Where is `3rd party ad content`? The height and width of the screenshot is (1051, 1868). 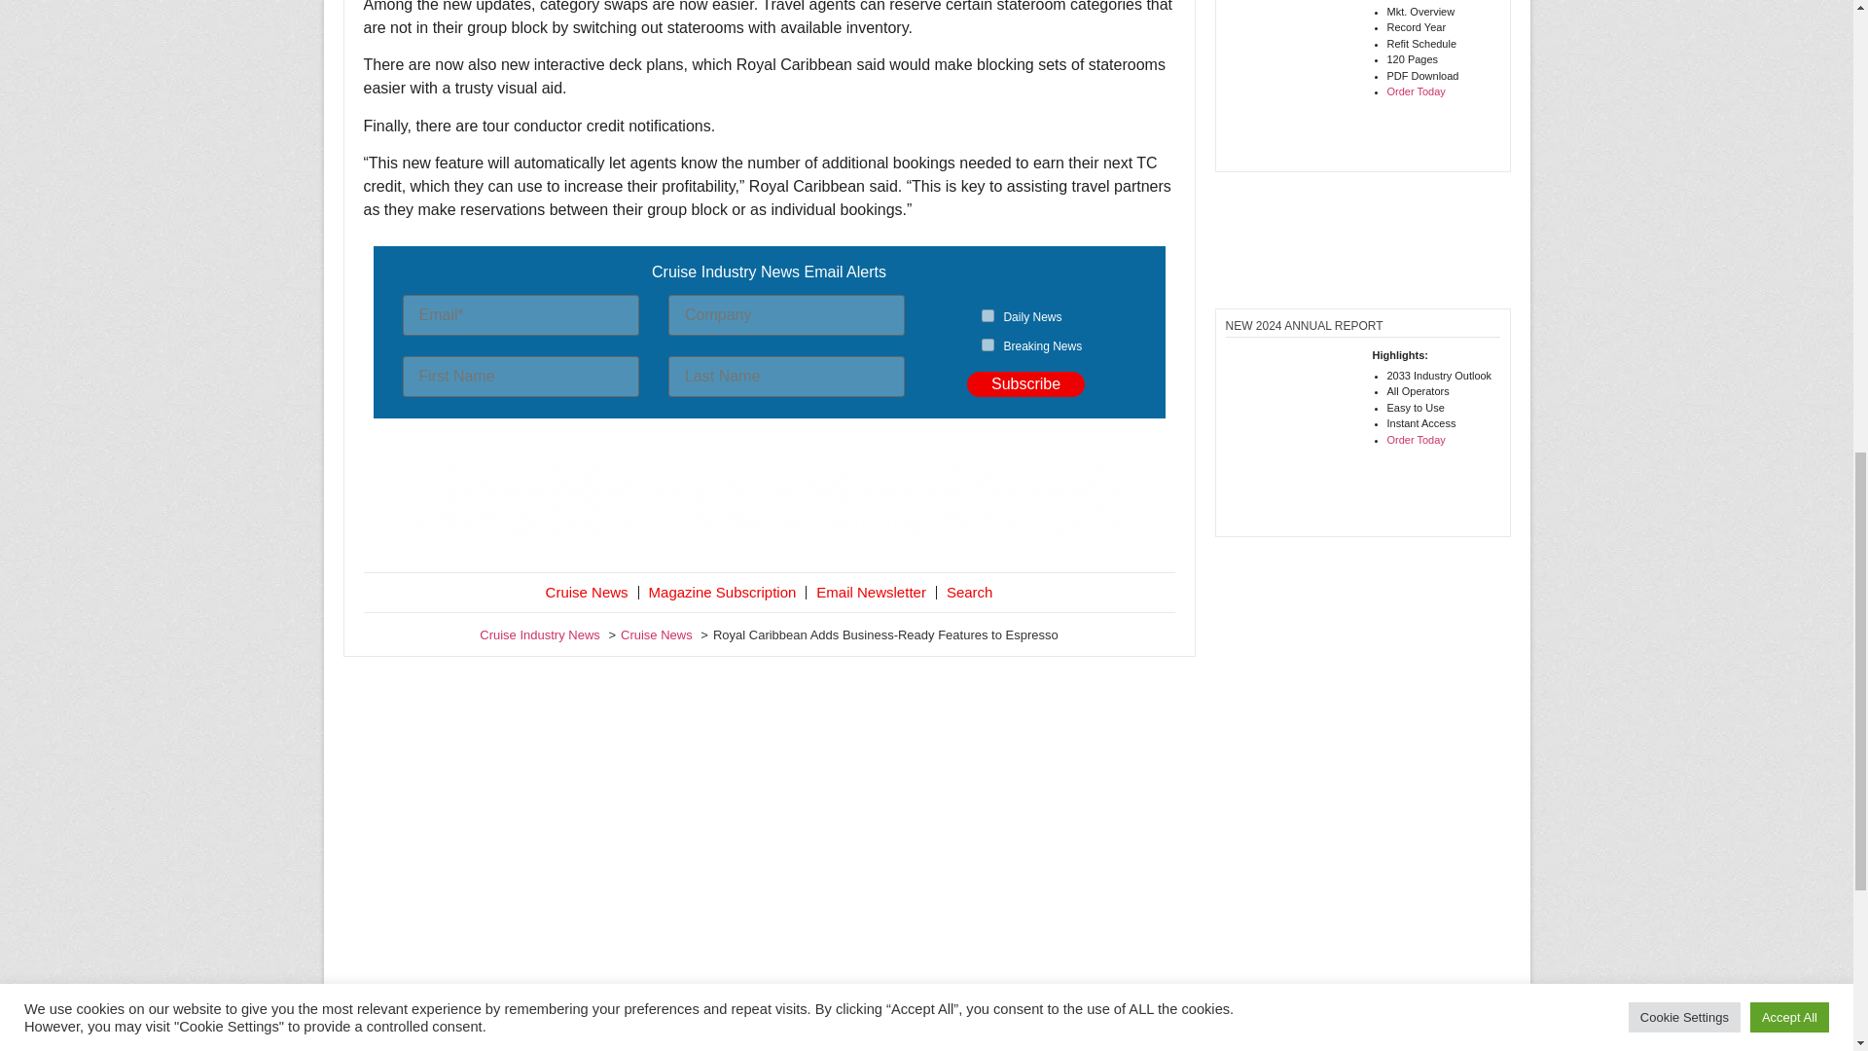 3rd party ad content is located at coordinates (769, 498).